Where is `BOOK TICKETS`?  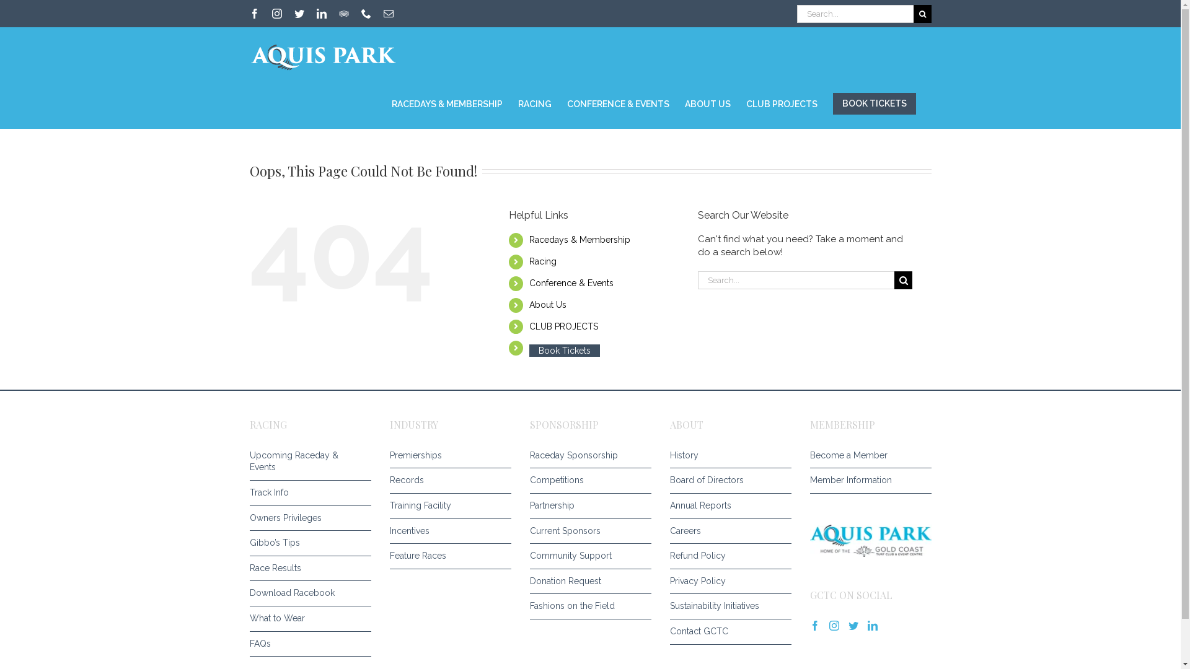 BOOK TICKETS is located at coordinates (875, 104).